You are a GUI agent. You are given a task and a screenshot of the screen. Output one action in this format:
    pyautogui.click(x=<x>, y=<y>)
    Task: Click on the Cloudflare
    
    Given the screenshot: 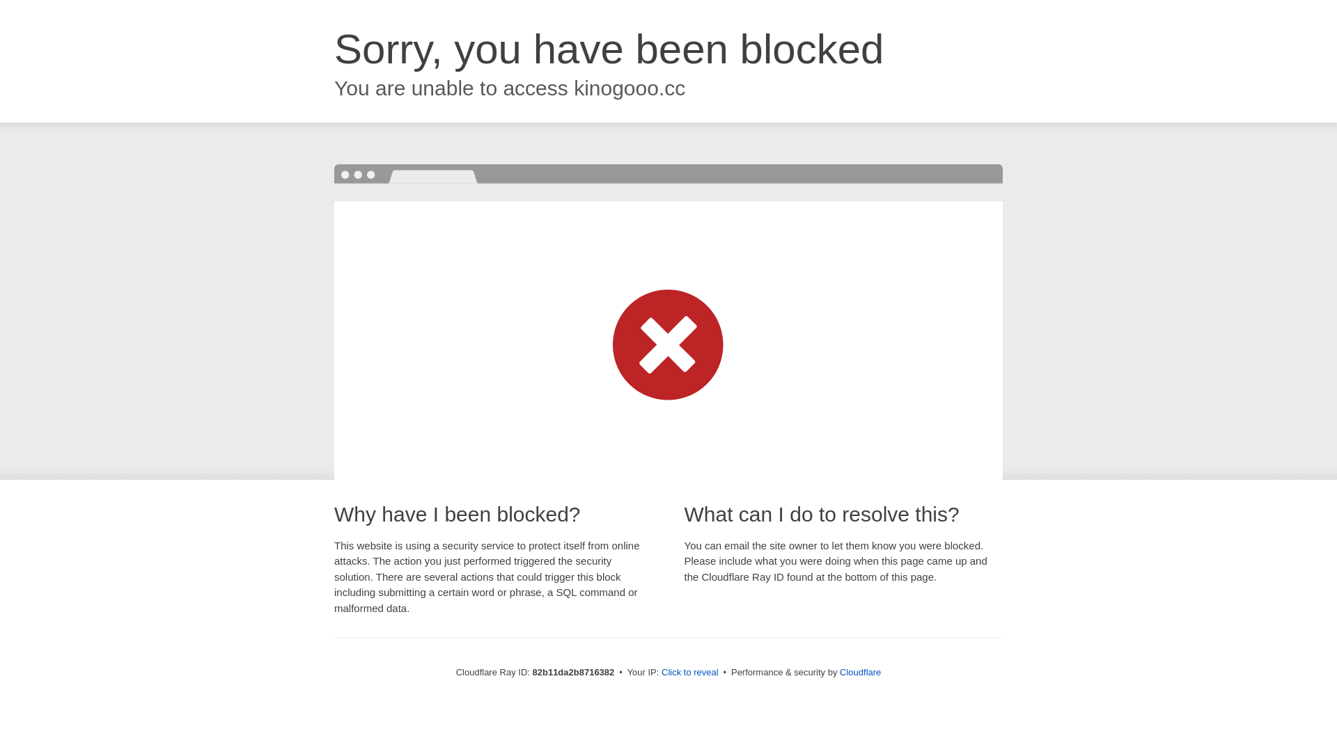 What is the action you would take?
    pyautogui.click(x=861, y=673)
    